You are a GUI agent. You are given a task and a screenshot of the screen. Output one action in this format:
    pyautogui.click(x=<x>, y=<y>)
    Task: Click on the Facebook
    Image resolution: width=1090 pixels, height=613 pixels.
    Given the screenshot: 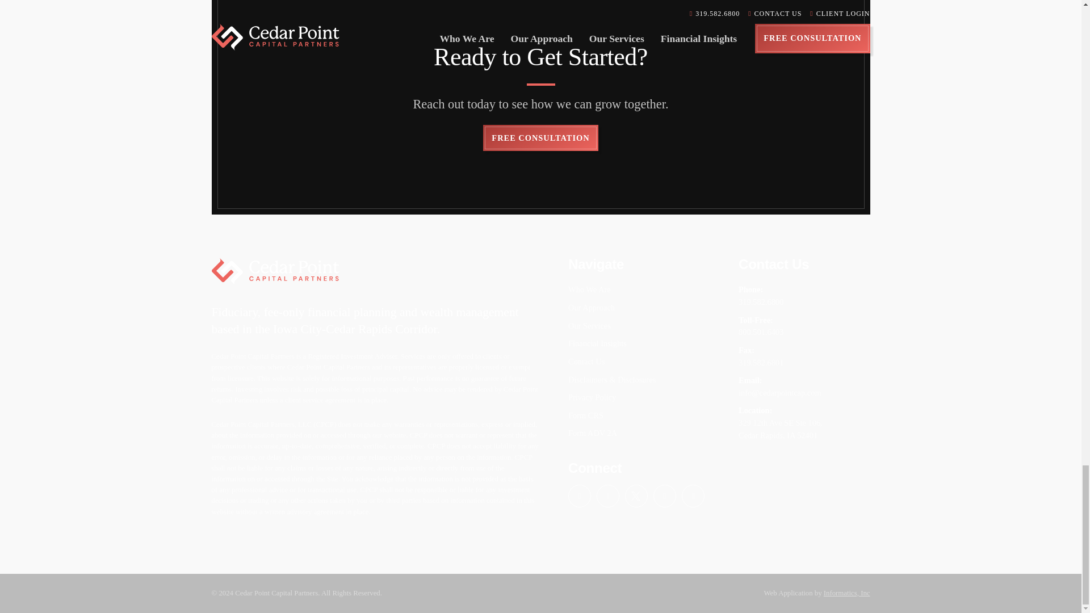 What is the action you would take?
    pyautogui.click(x=579, y=496)
    